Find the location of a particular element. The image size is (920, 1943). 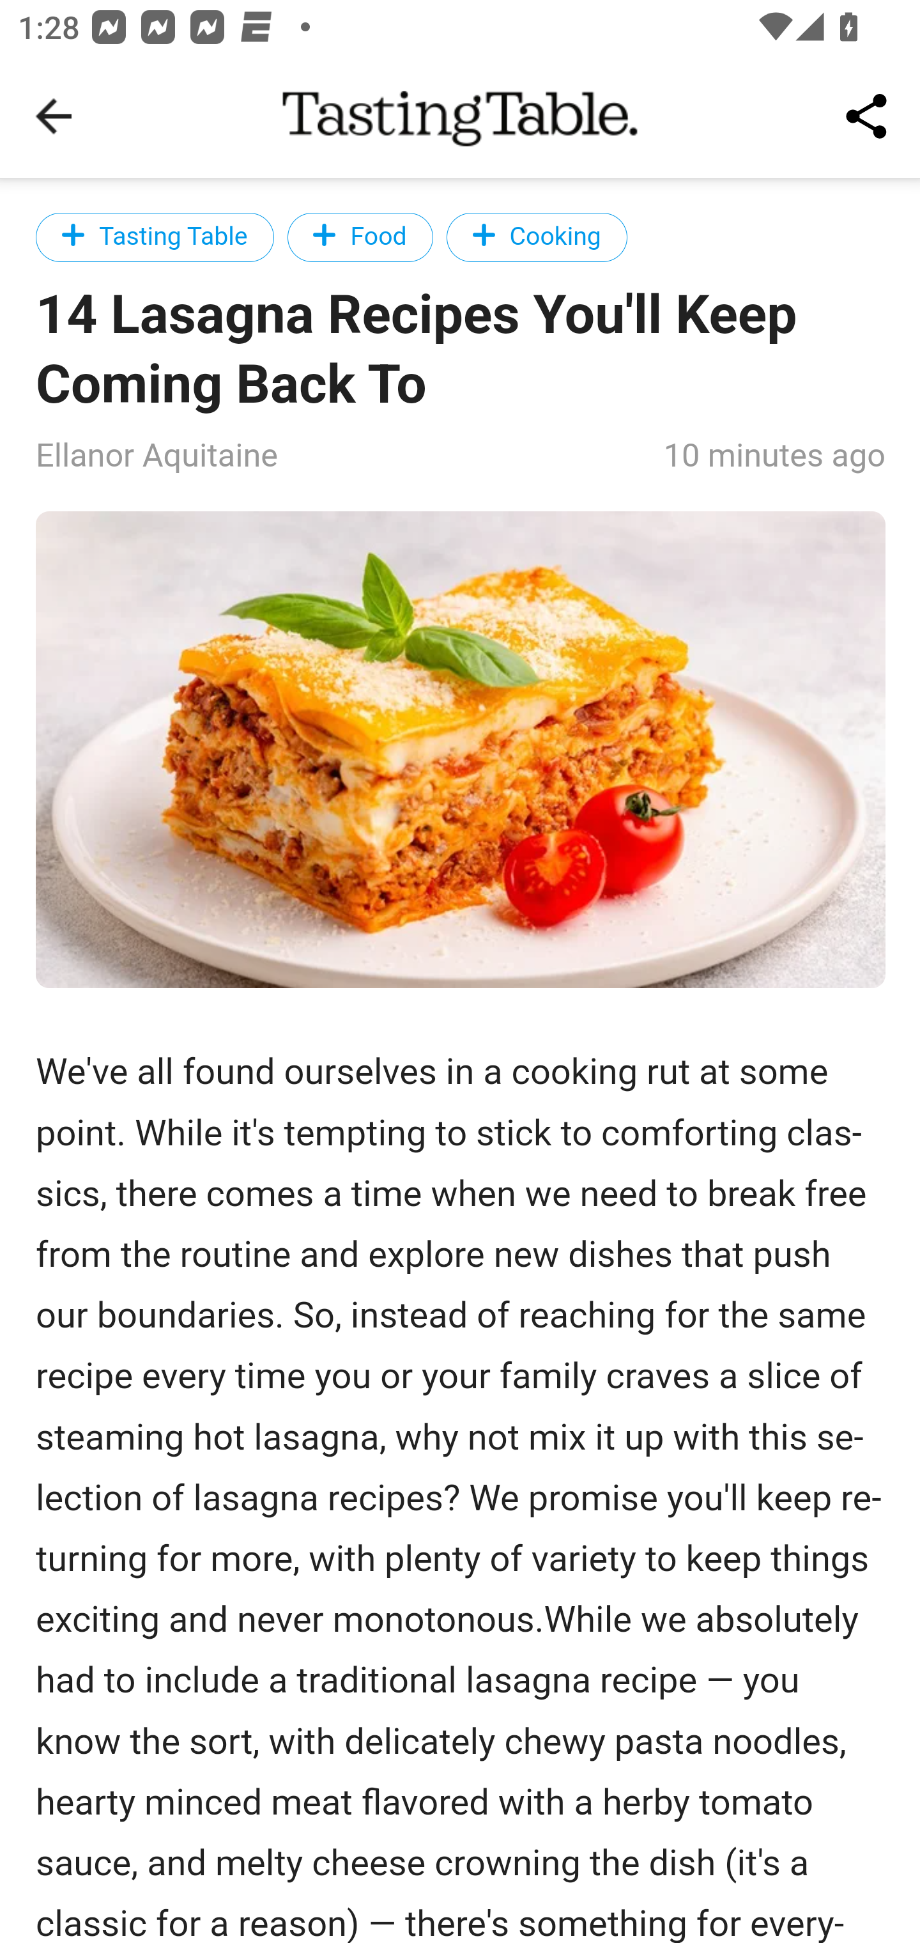

Food is located at coordinates (360, 236).